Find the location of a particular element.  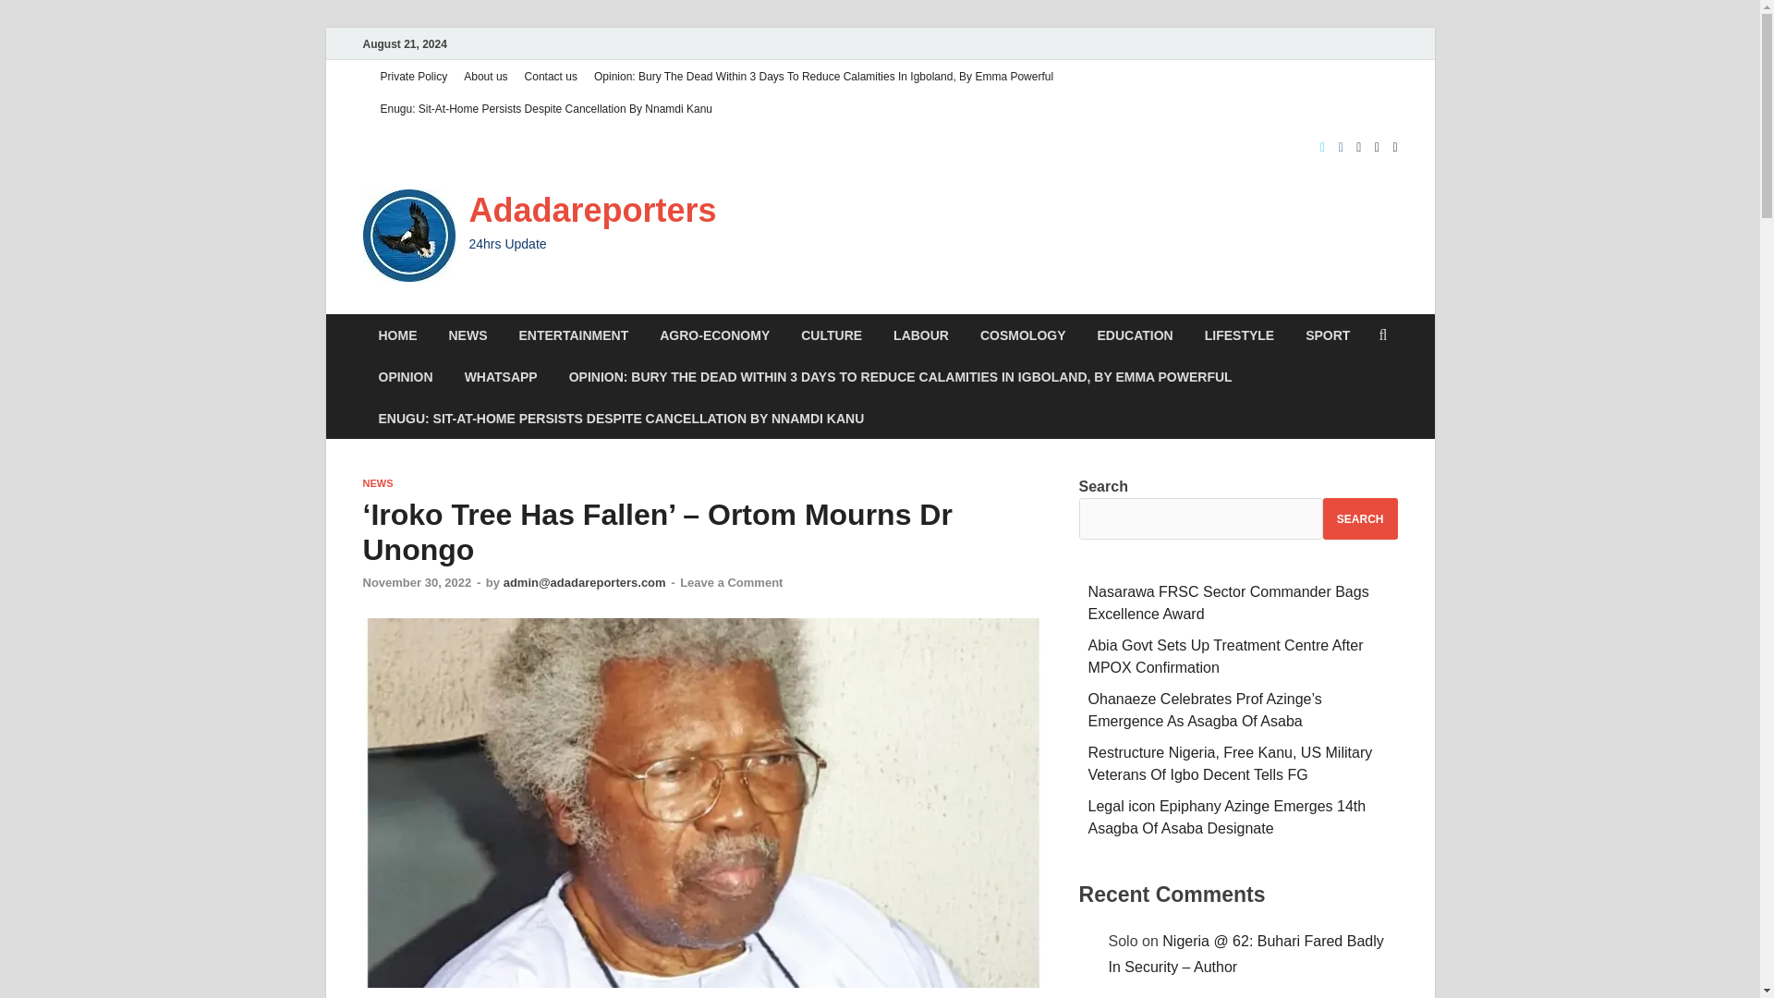

WhatsApp is located at coordinates (501, 375).